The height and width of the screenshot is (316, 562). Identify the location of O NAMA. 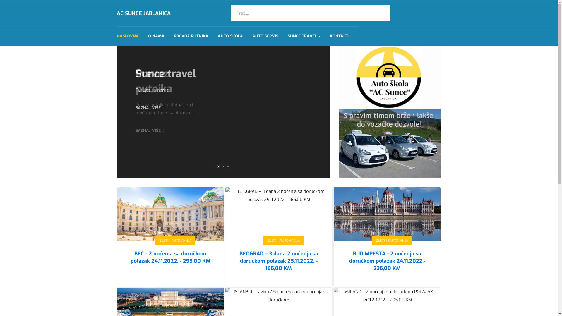
(156, 36).